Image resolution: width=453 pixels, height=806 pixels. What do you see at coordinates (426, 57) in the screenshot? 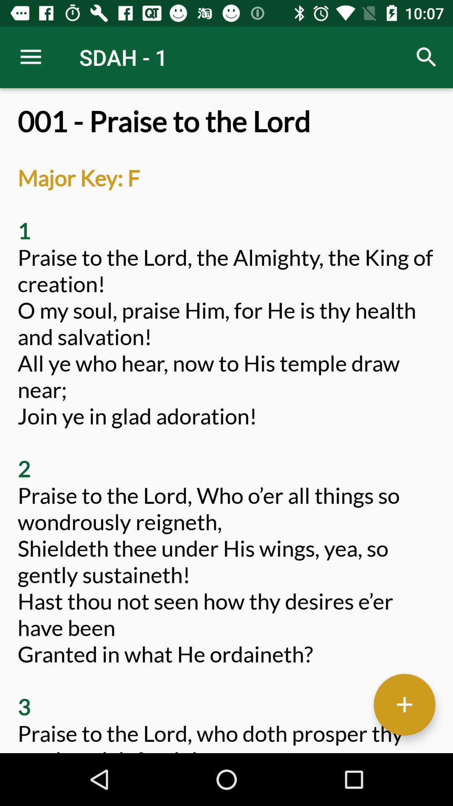
I see `turn on item at the top right corner` at bounding box center [426, 57].